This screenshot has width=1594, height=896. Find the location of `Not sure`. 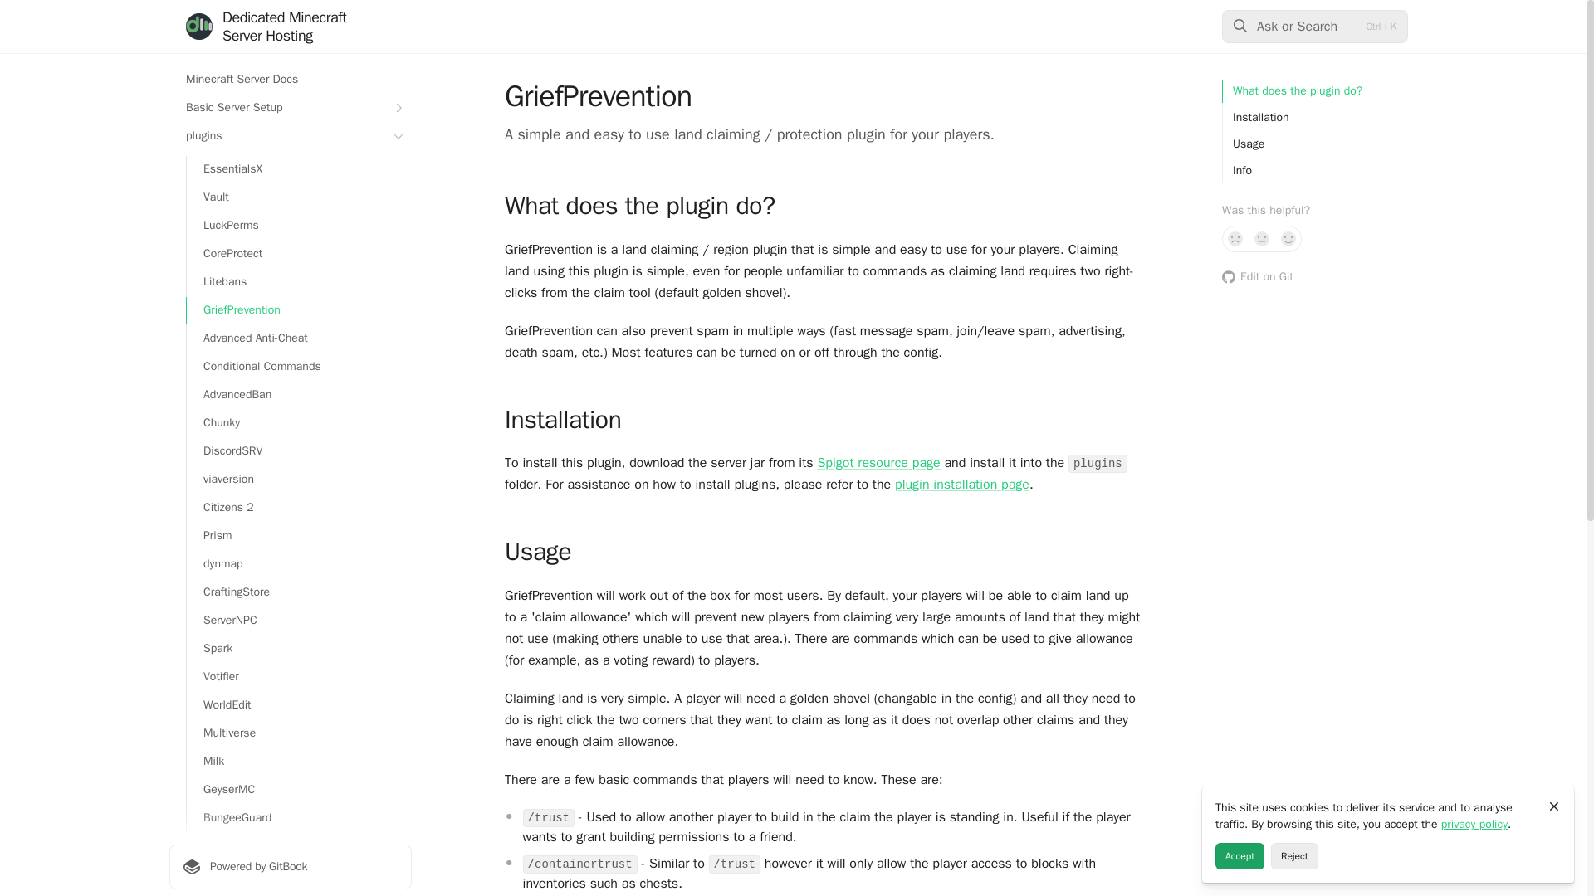

Not sure is located at coordinates (1262, 239).